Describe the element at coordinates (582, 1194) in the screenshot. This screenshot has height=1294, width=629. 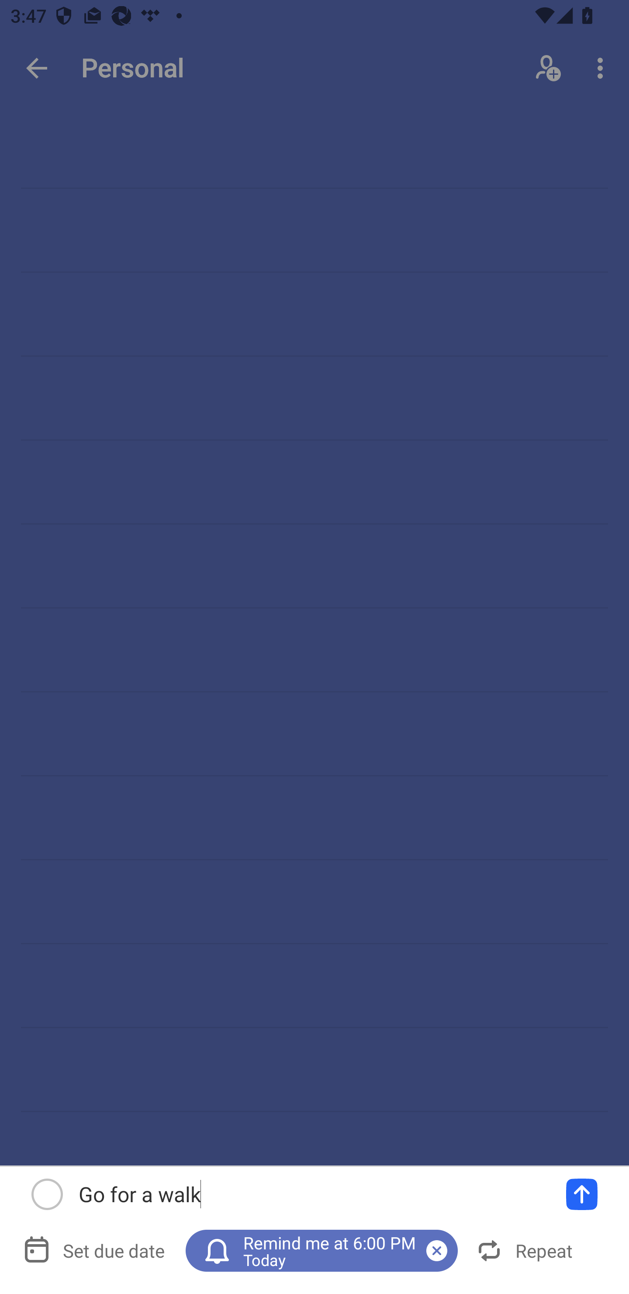
I see `Add a task` at that location.